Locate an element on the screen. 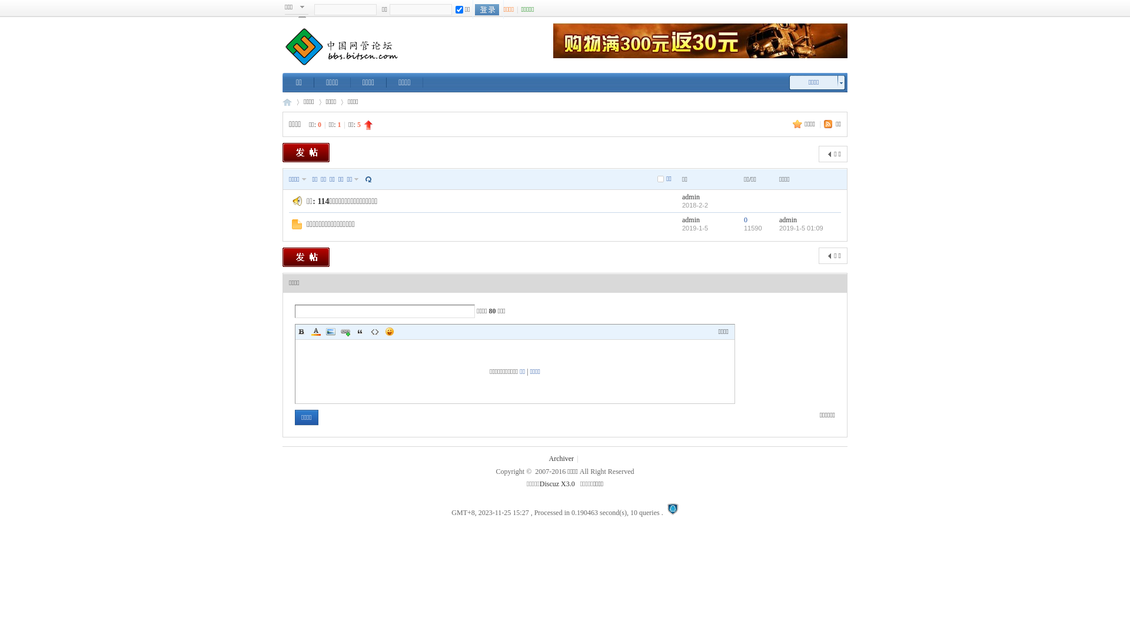  Smilies is located at coordinates (390, 332).